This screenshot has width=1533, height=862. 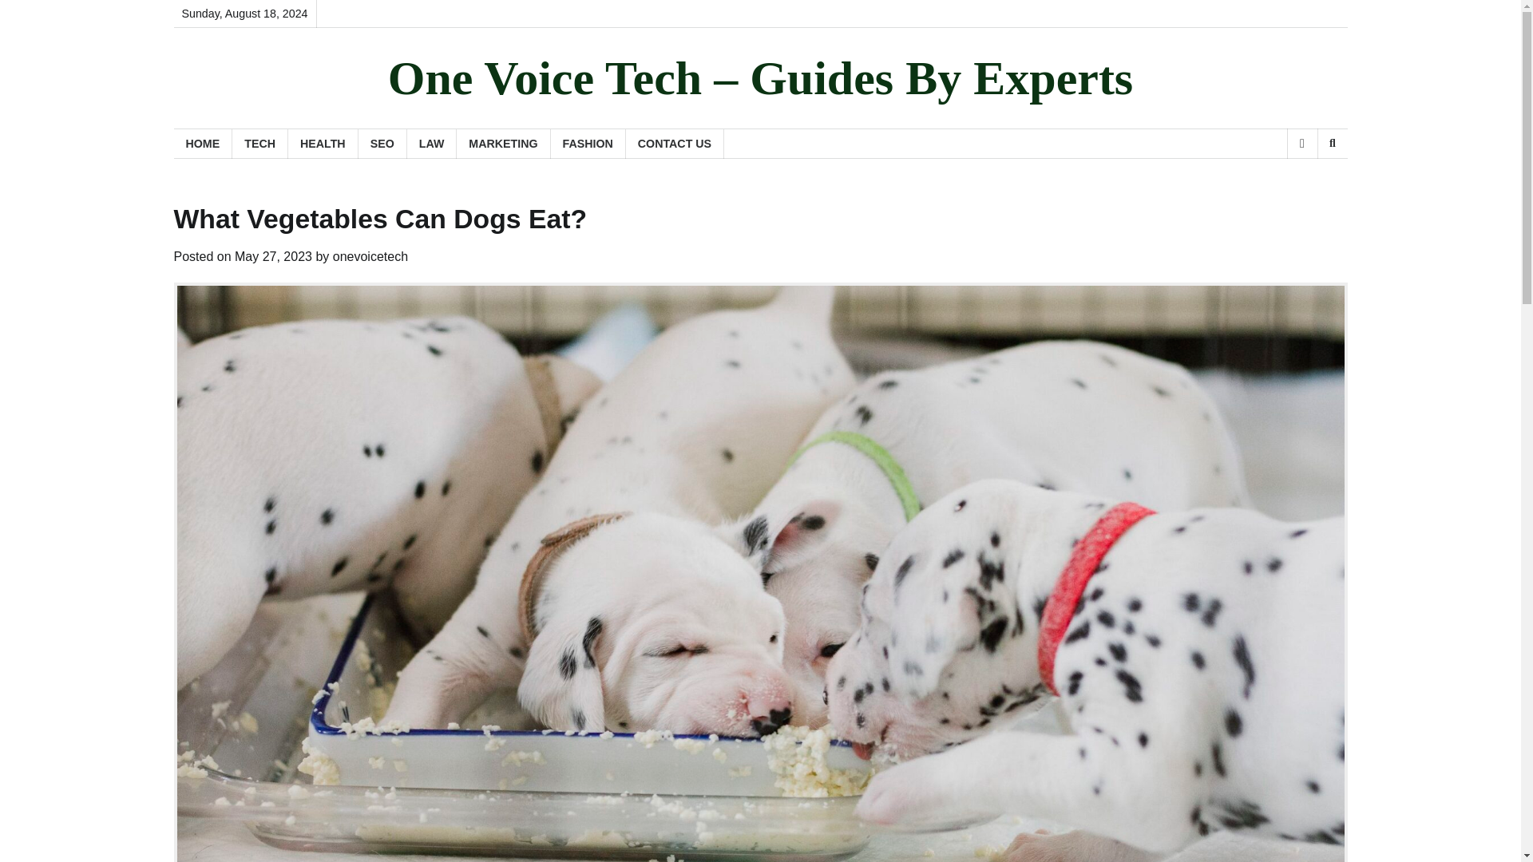 I want to click on View Random Post, so click(x=1301, y=143).